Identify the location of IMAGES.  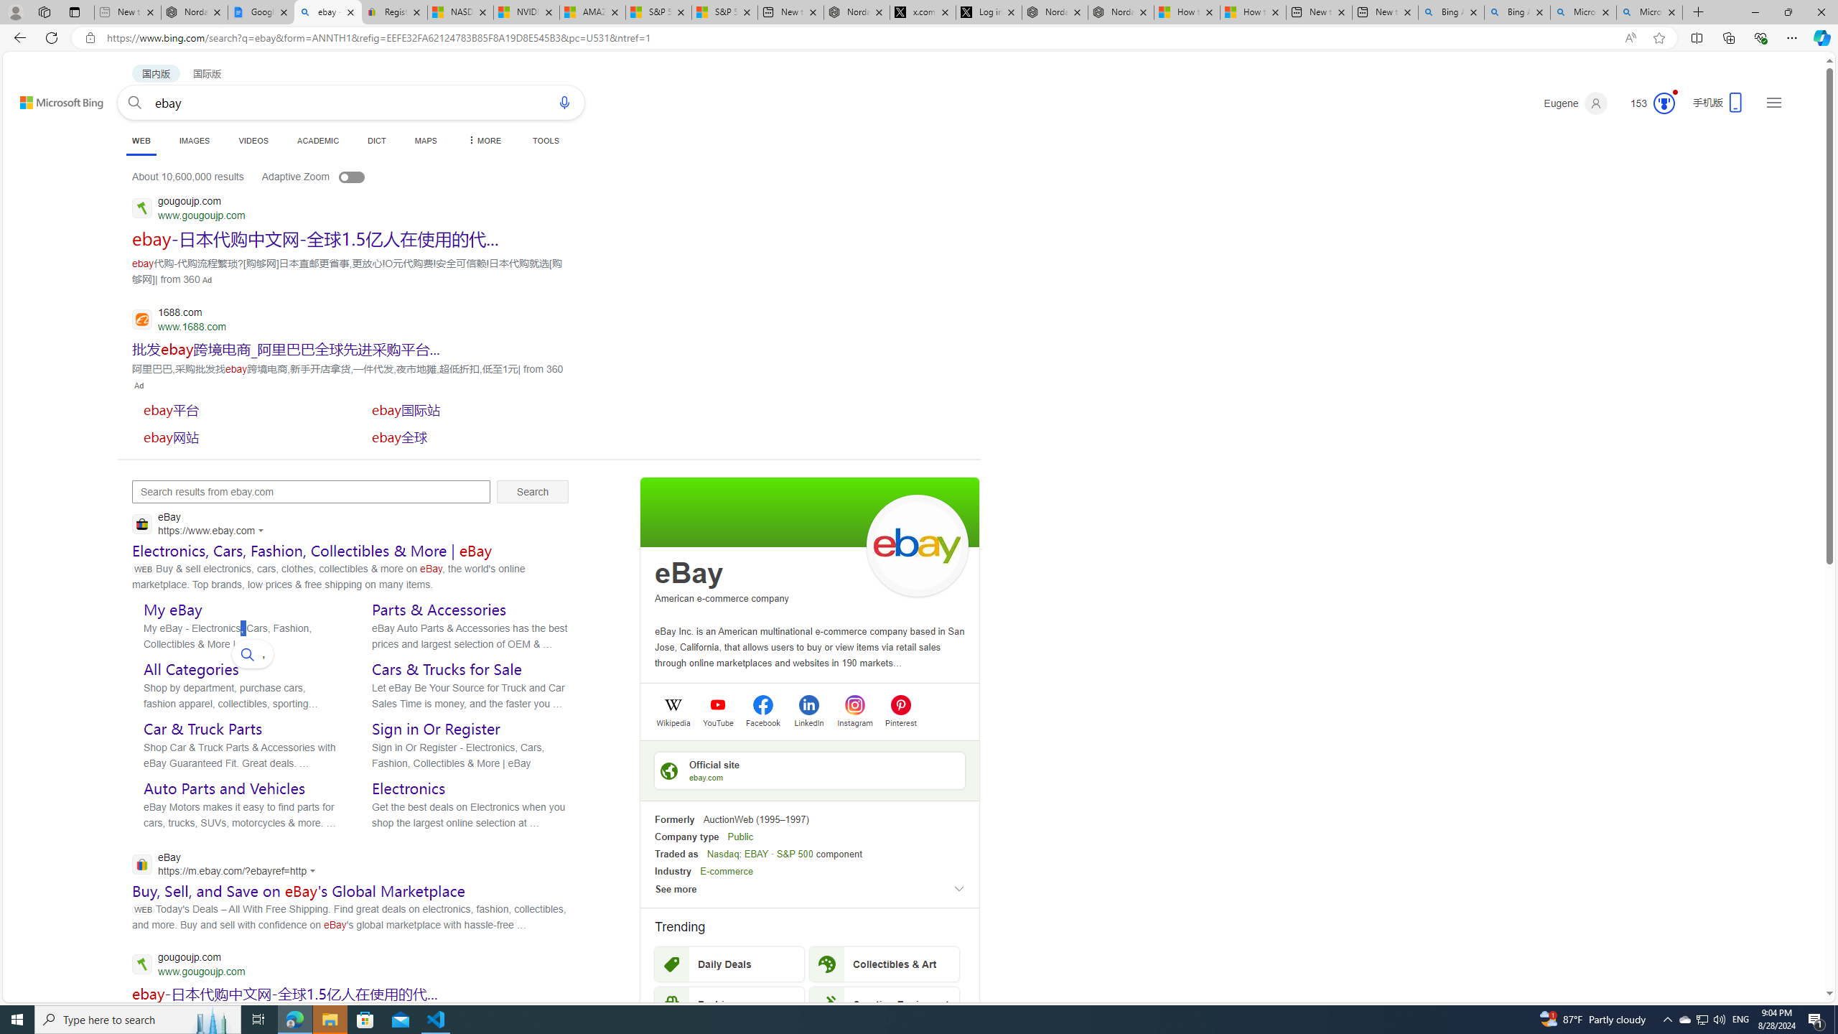
(195, 141).